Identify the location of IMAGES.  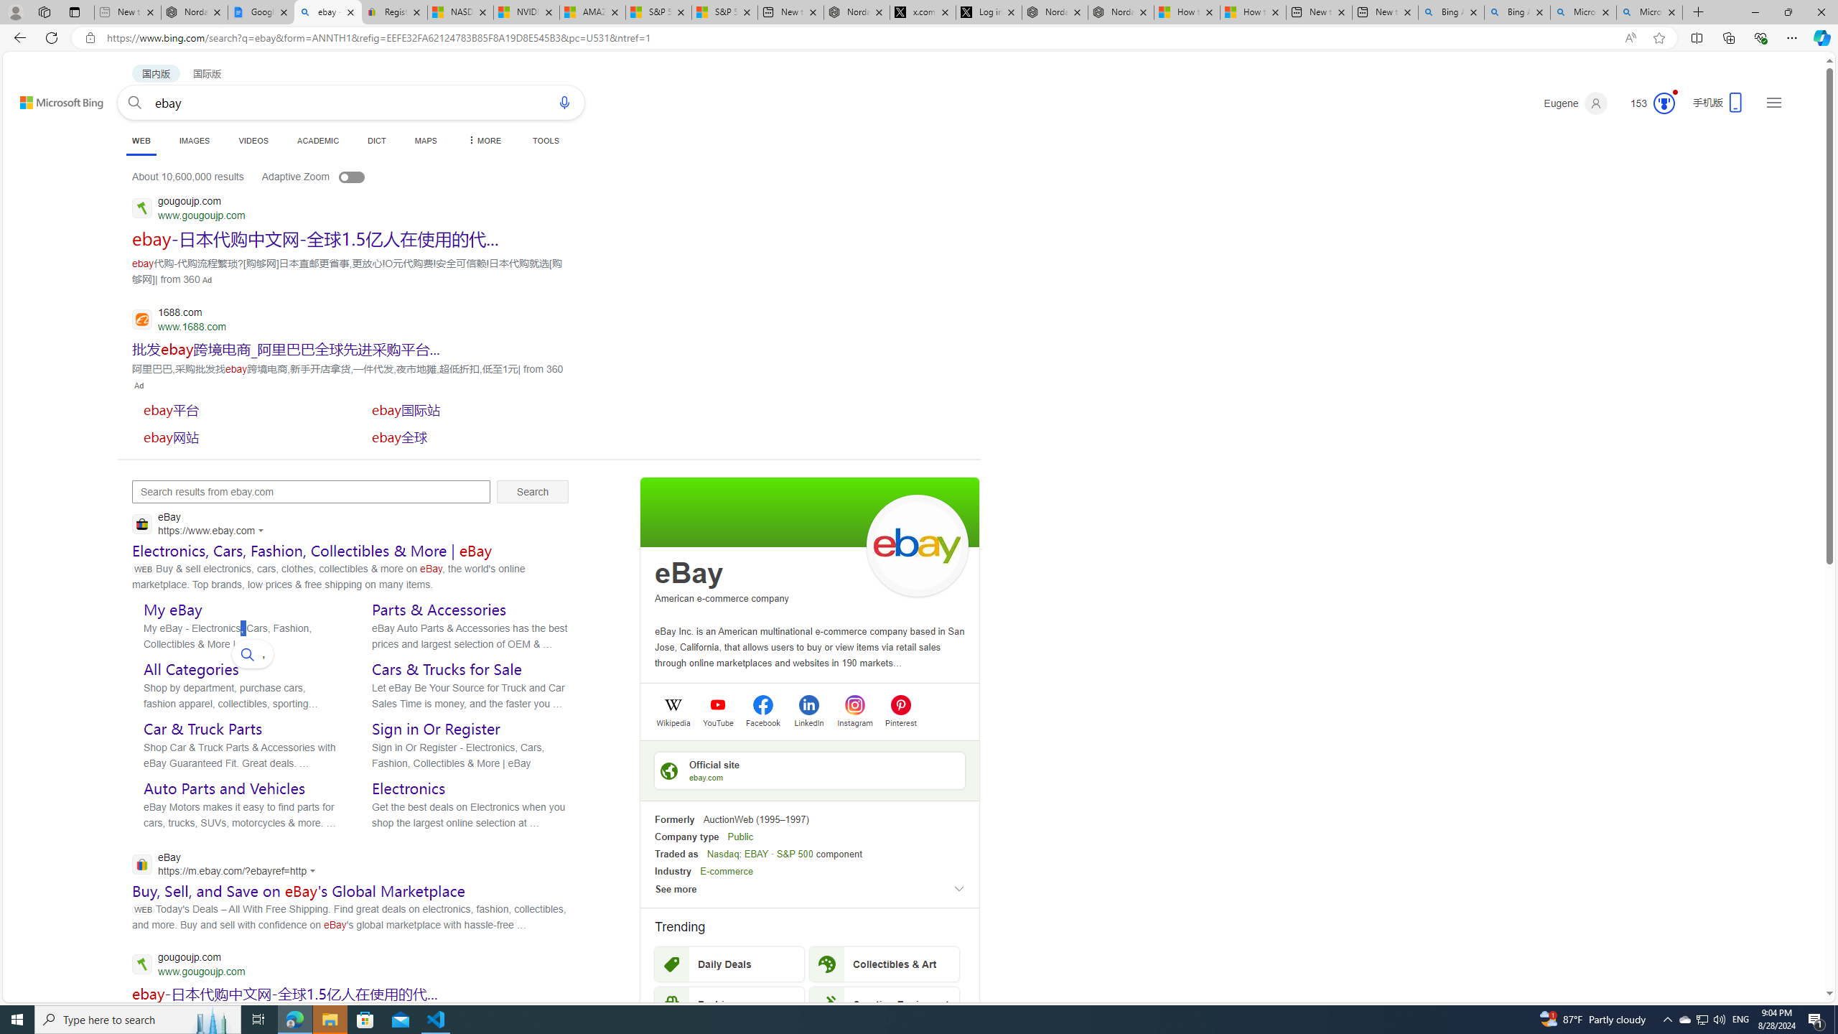
(195, 141).